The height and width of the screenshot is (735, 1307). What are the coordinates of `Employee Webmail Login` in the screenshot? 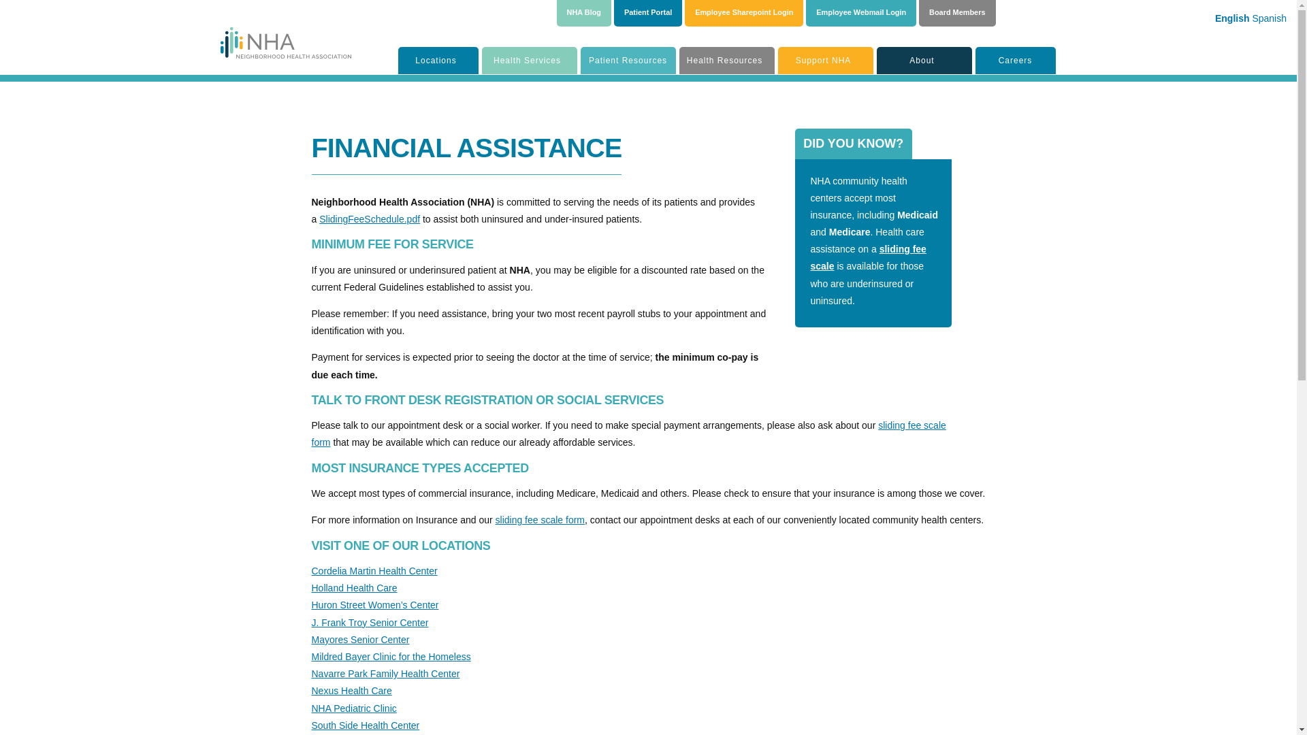 It's located at (860, 12).